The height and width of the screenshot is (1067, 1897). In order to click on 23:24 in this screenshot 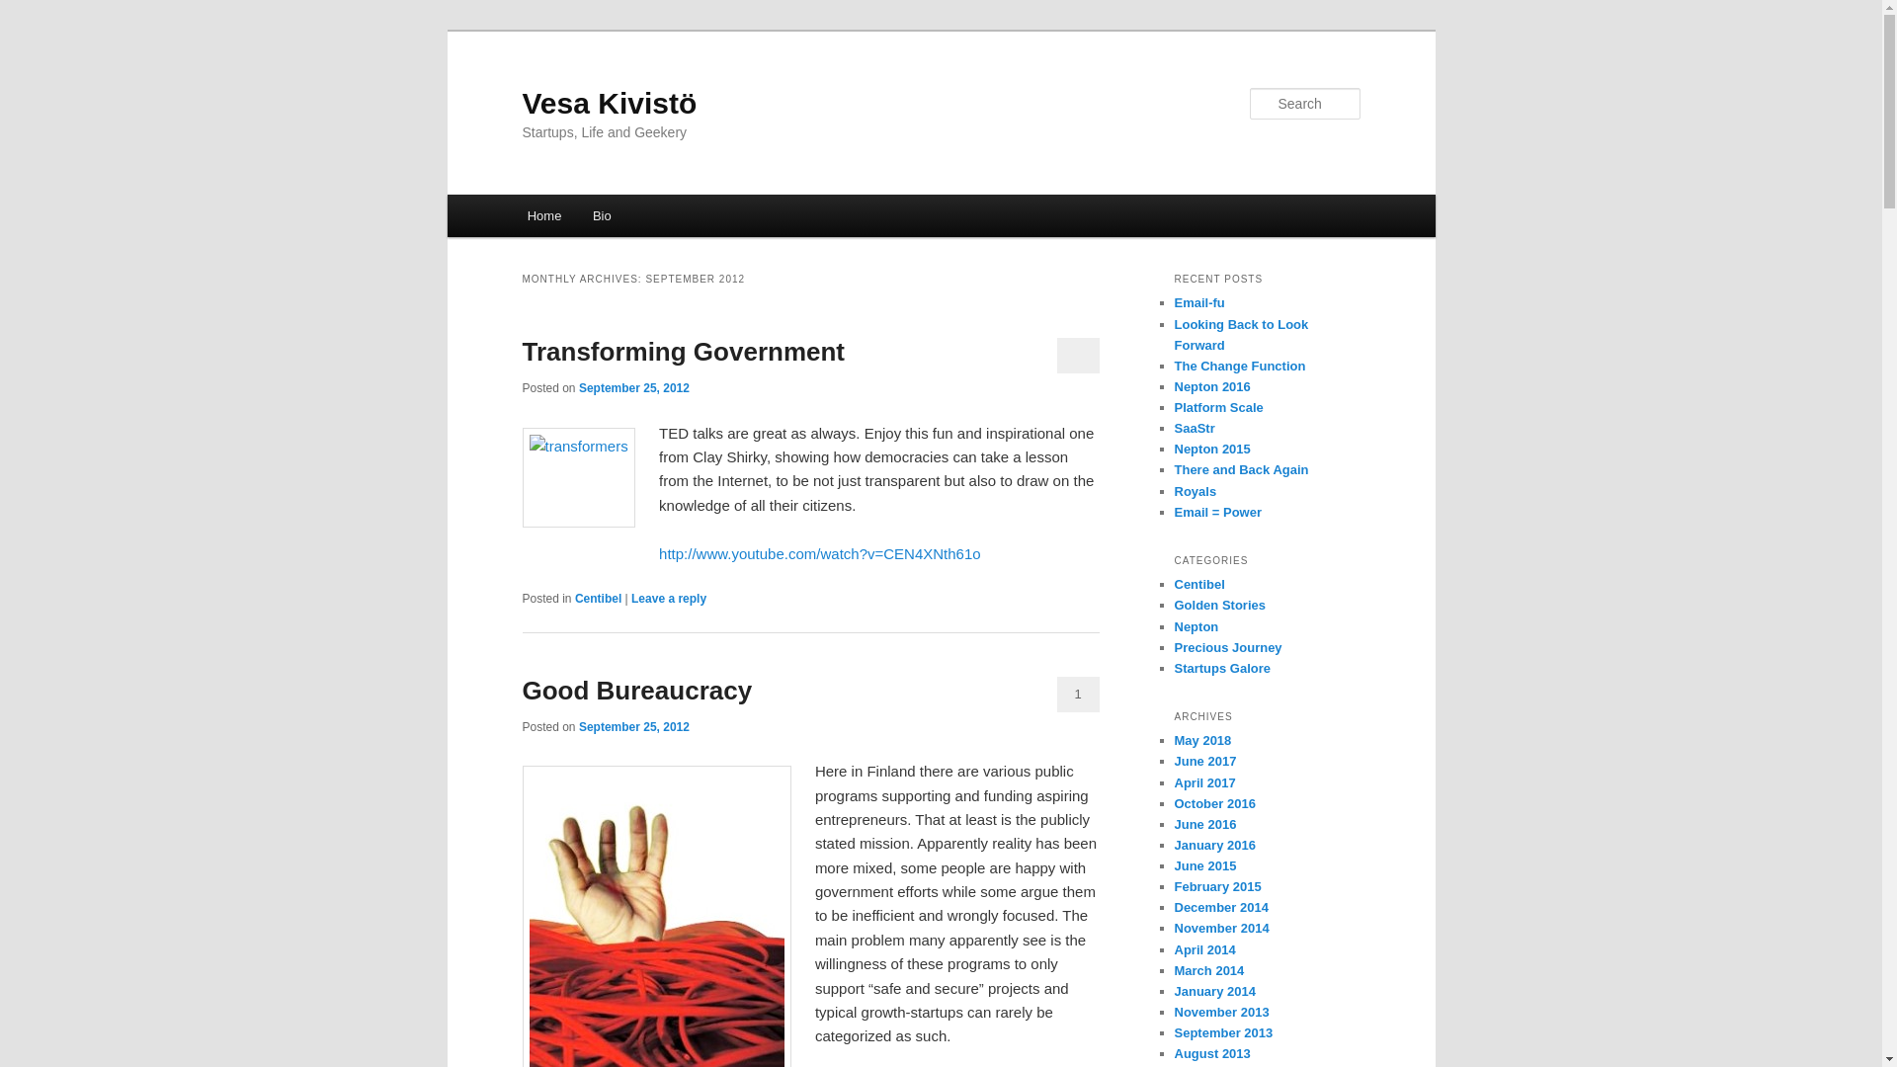, I will do `click(634, 387)`.